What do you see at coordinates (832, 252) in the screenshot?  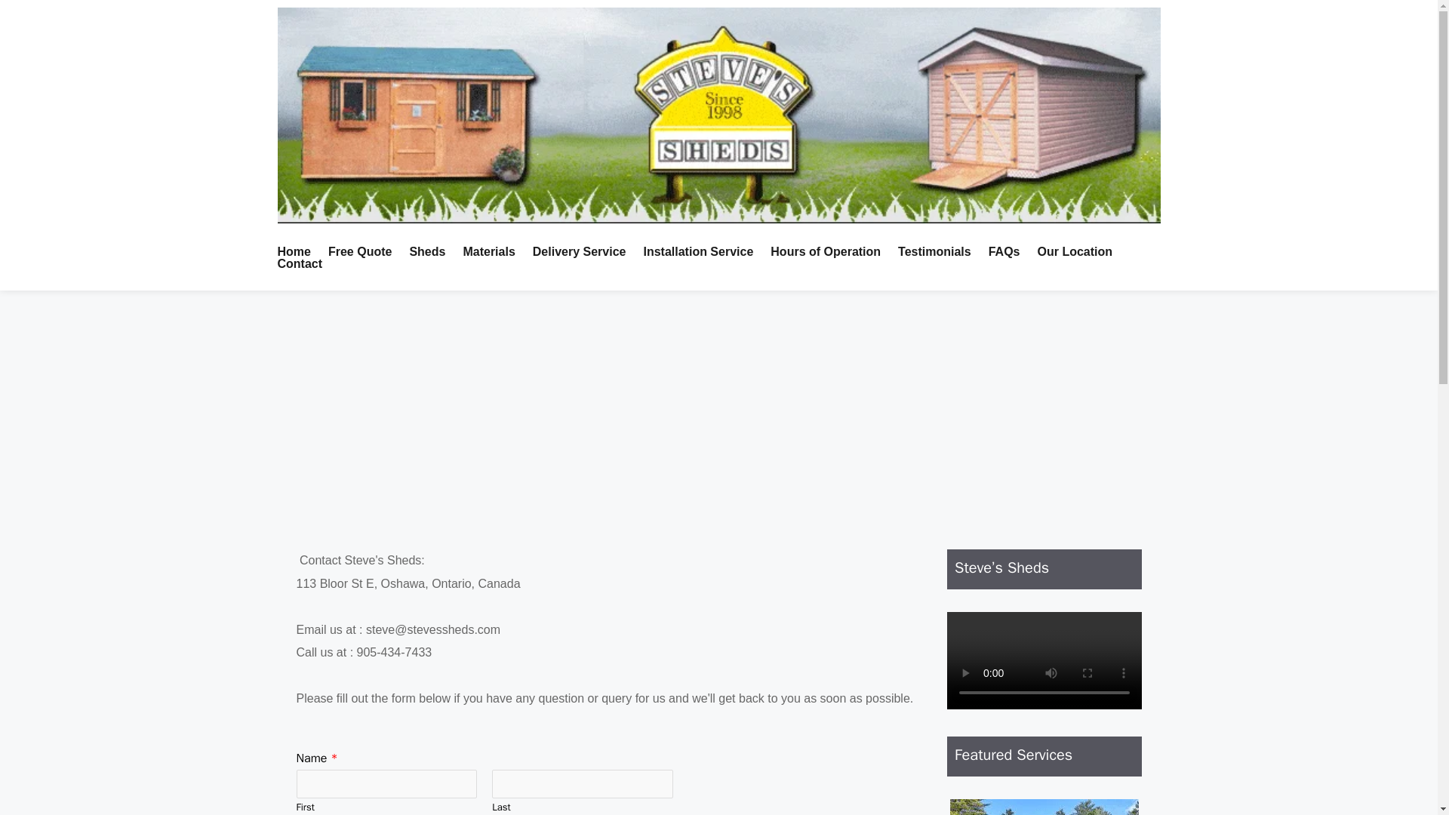 I see `Hours of Operation` at bounding box center [832, 252].